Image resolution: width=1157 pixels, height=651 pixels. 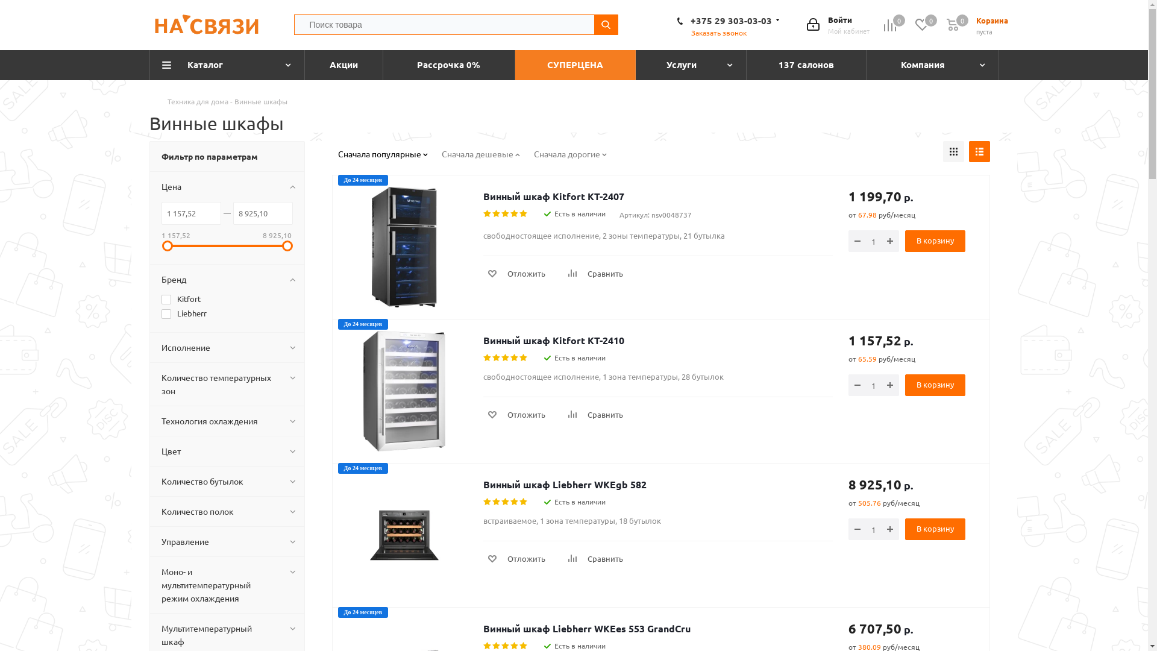 What do you see at coordinates (524, 358) in the screenshot?
I see `5` at bounding box center [524, 358].